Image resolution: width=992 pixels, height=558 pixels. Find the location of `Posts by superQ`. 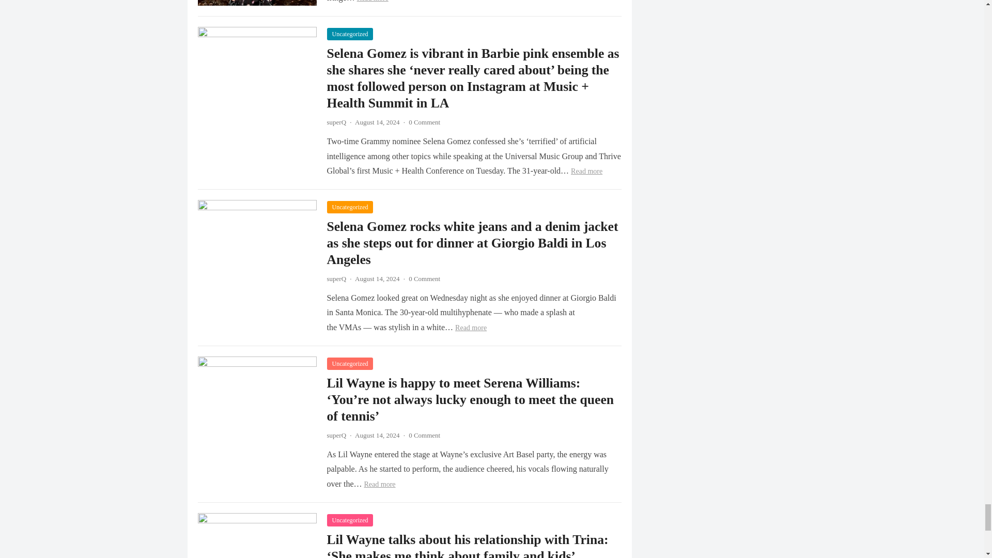

Posts by superQ is located at coordinates (336, 435).